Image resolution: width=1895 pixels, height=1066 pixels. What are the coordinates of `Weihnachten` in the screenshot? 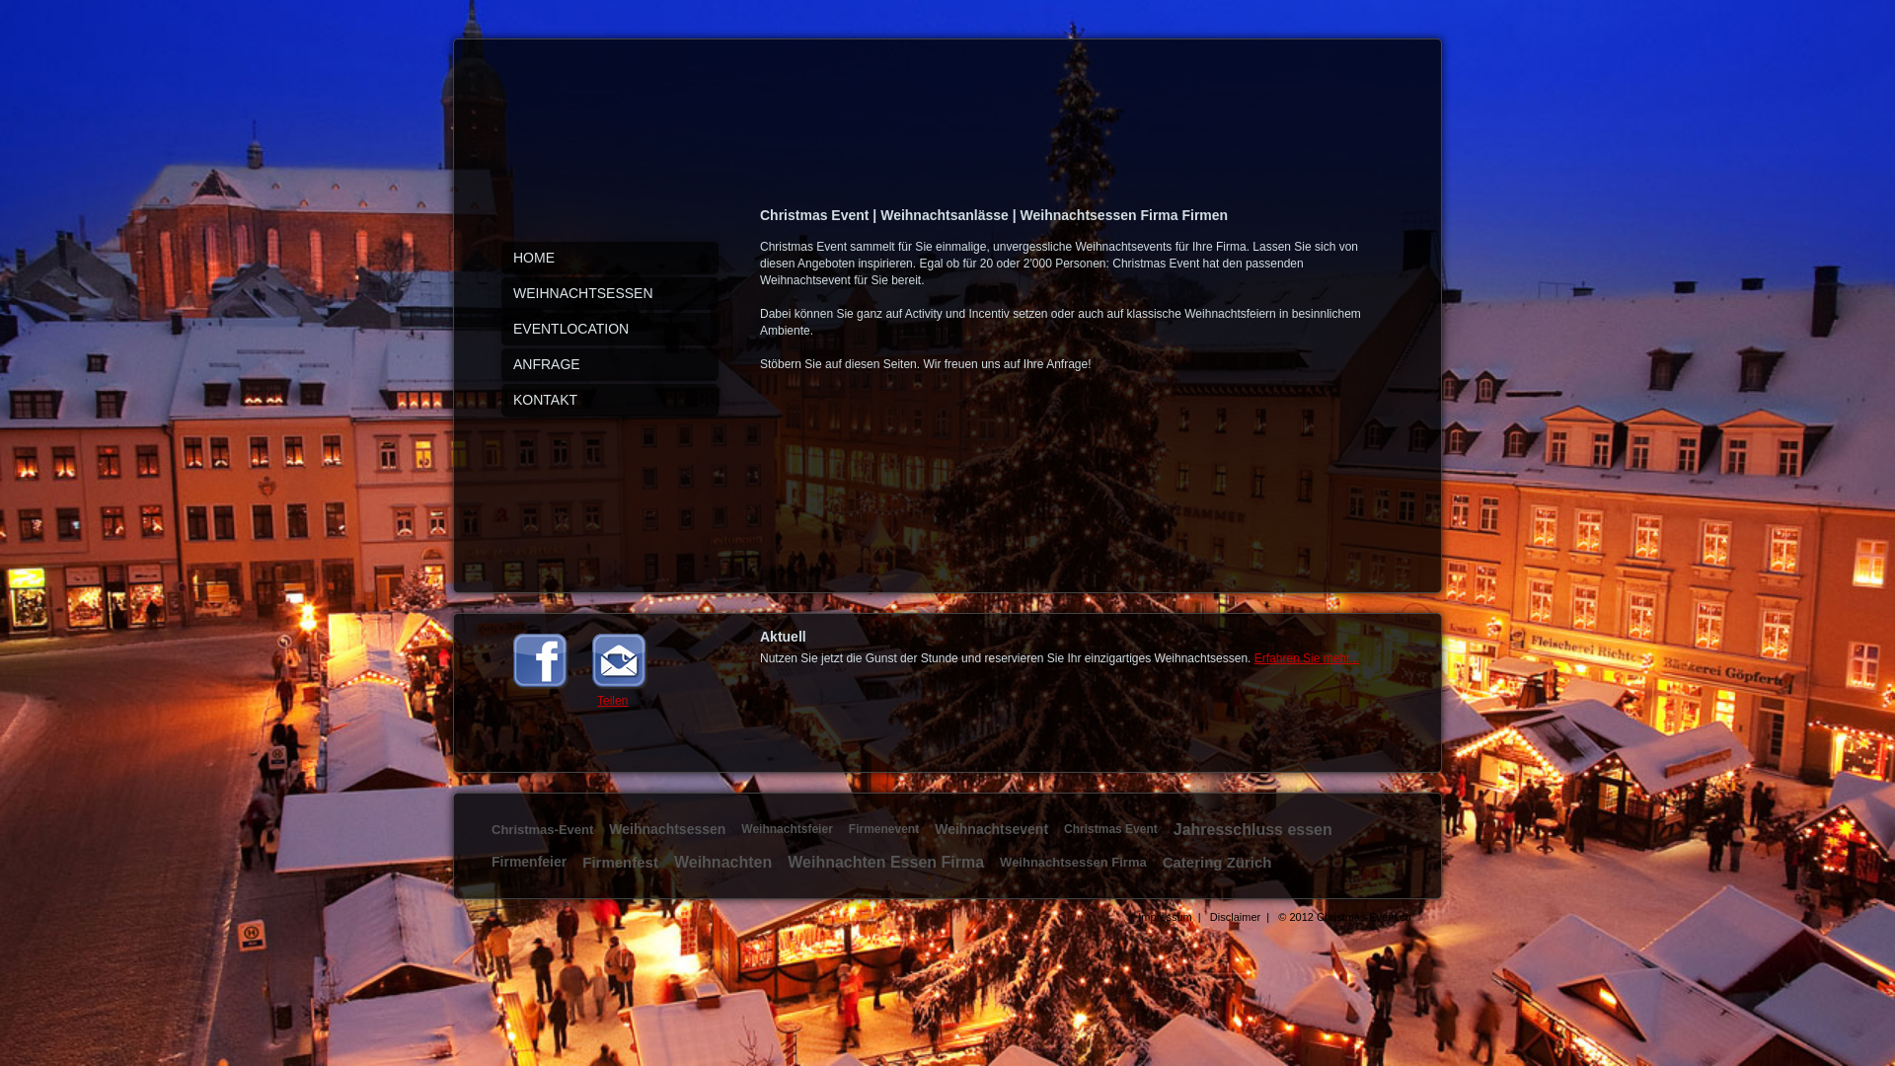 It's located at (722, 863).